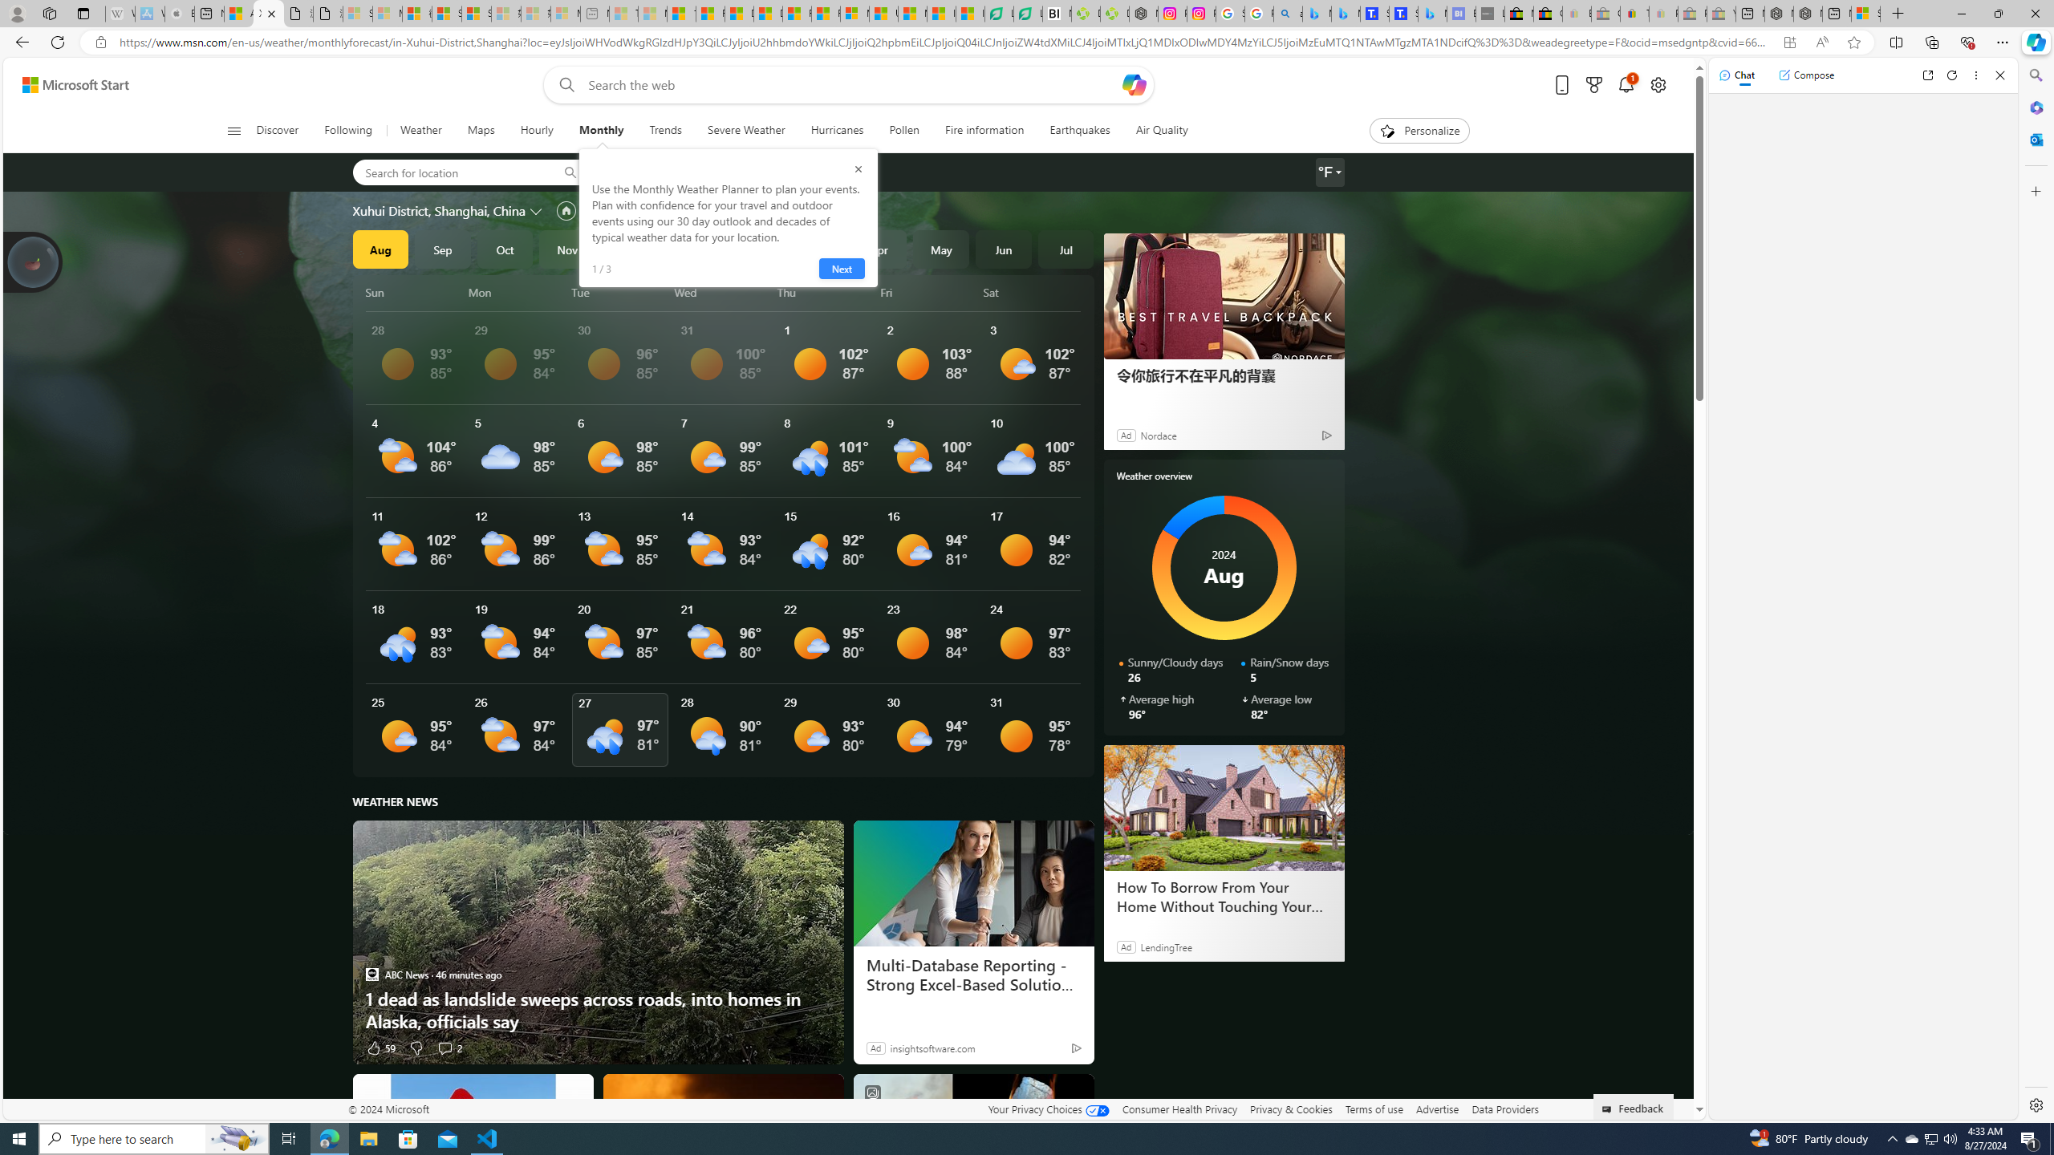  I want to click on Mon, so click(517, 292).